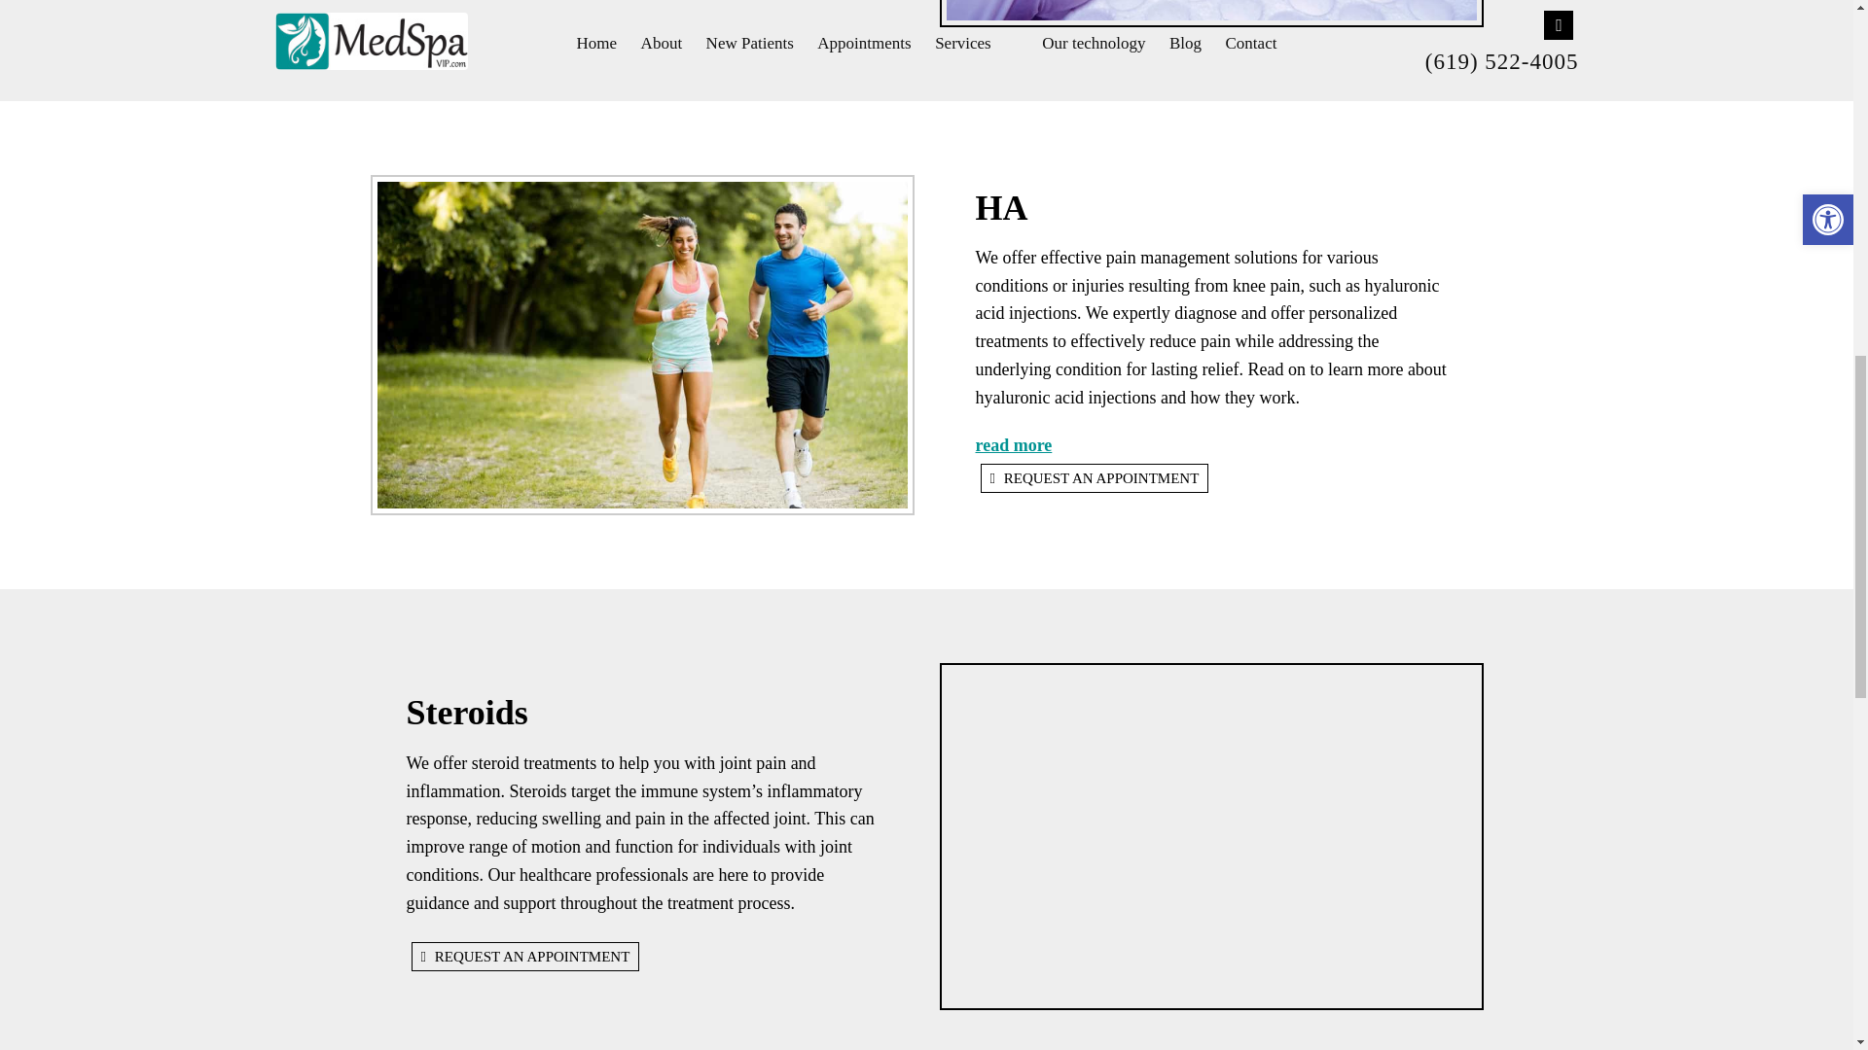 The image size is (1868, 1050). Describe the element at coordinates (1013, 445) in the screenshot. I see `read more` at that location.